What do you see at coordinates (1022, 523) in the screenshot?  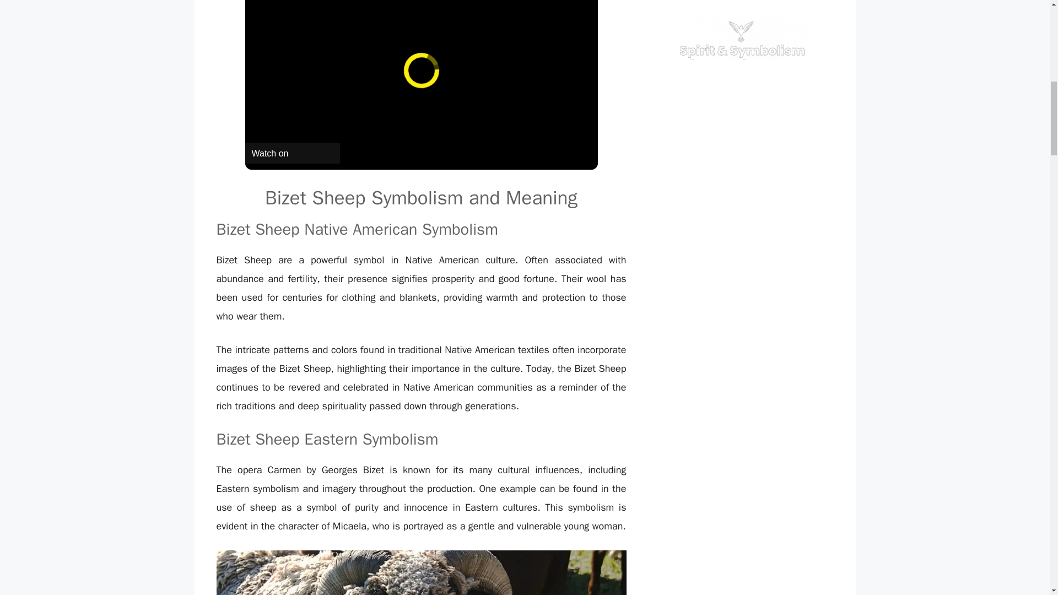 I see `Scroll back to top` at bounding box center [1022, 523].